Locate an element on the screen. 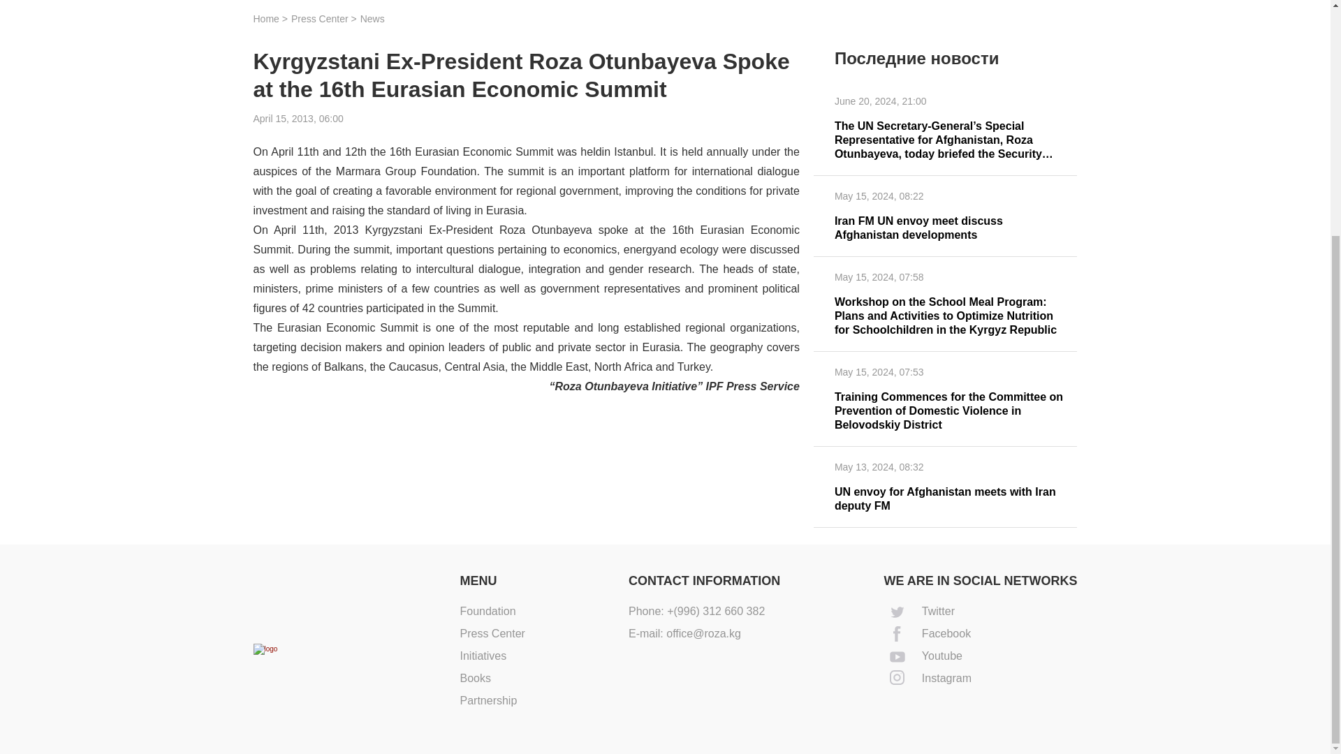 This screenshot has height=754, width=1341. Initiatives is located at coordinates (483, 656).